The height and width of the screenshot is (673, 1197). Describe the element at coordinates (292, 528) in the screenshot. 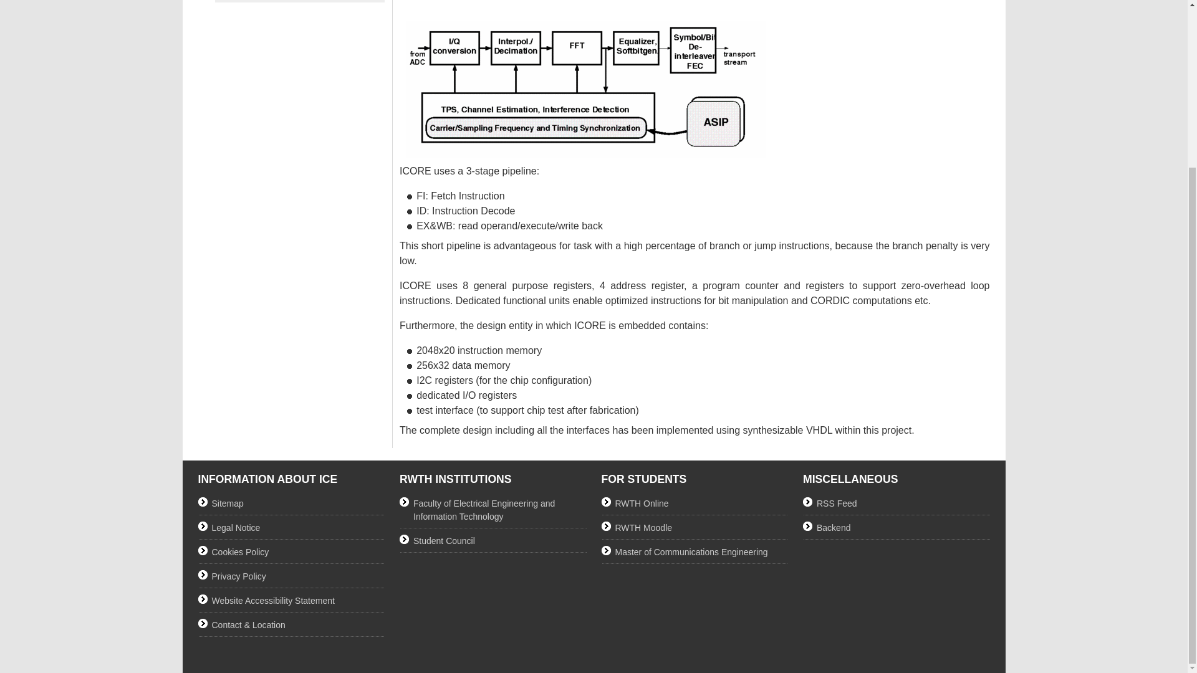

I see `Legal Notice` at that location.